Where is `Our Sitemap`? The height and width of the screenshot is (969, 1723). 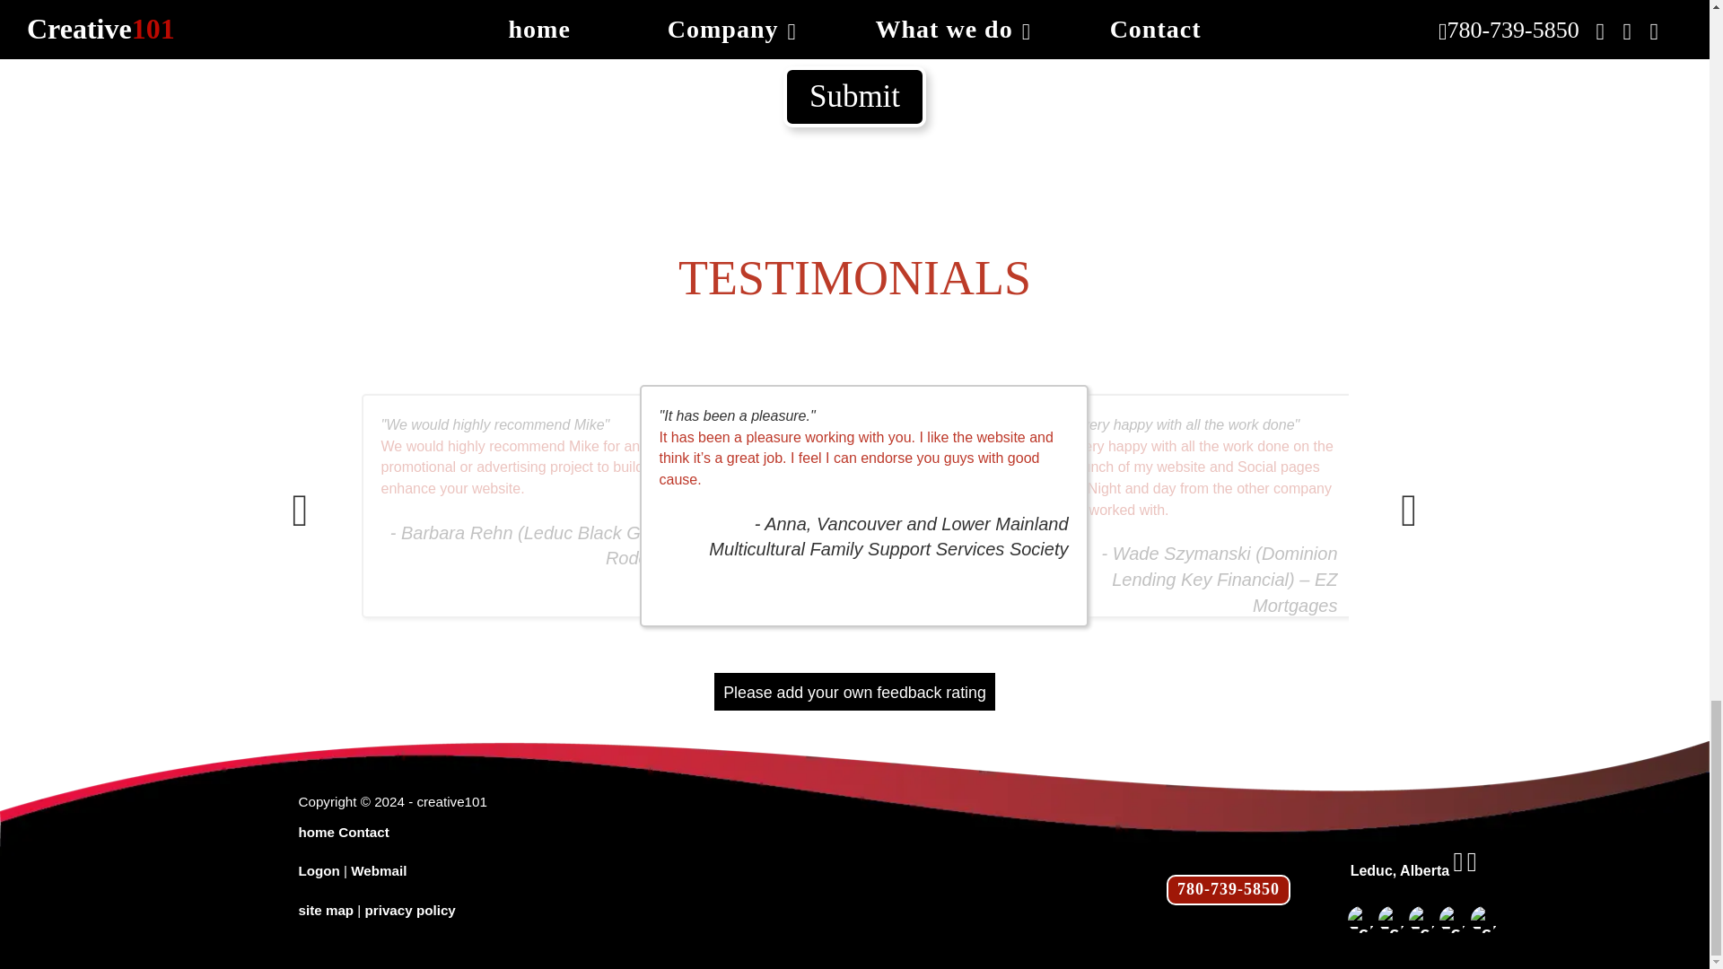 Our Sitemap is located at coordinates (411, 910).